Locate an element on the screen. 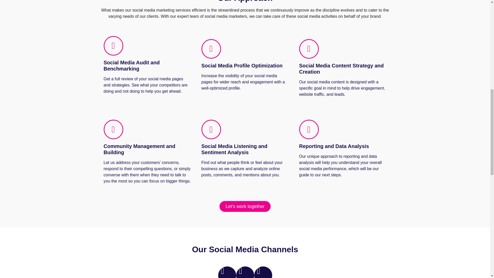  Let's work together is located at coordinates (245, 206).